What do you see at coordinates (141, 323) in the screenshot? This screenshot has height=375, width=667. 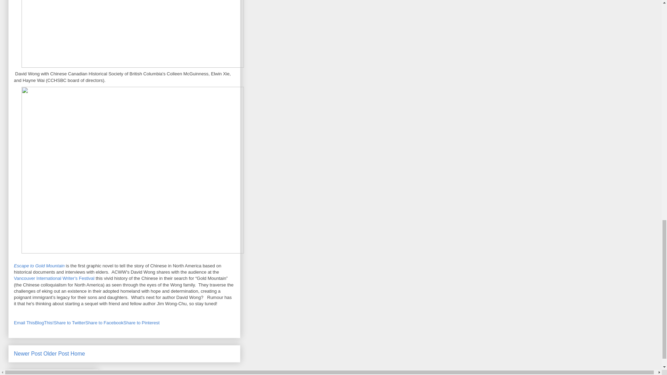 I see `Share to Pinterest` at bounding box center [141, 323].